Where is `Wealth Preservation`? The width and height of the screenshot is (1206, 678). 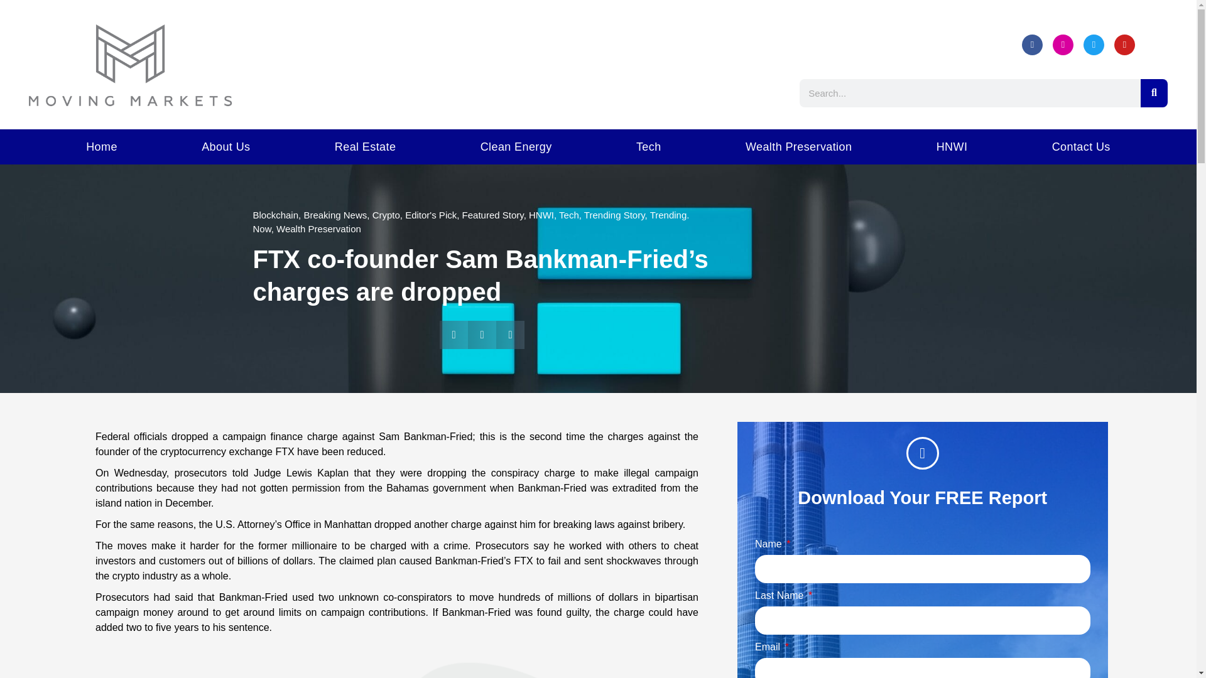 Wealth Preservation is located at coordinates (799, 147).